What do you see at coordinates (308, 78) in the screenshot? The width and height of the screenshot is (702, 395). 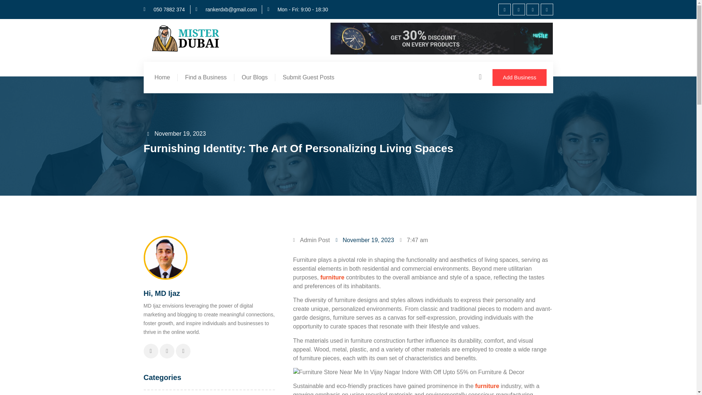 I see `Submit Guest Posts` at bounding box center [308, 78].